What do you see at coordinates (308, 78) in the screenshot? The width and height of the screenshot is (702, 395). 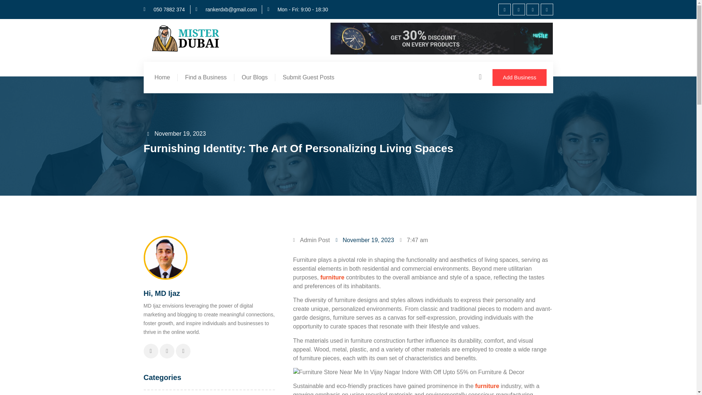 I see `Submit Guest Posts` at bounding box center [308, 78].